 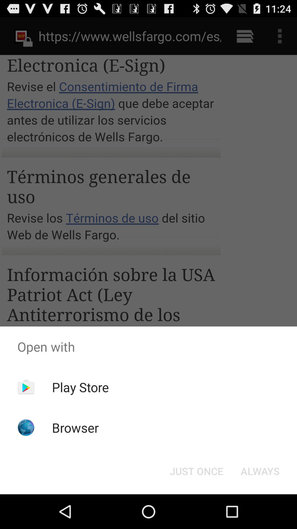 I want to click on select the app above browser item, so click(x=80, y=387).